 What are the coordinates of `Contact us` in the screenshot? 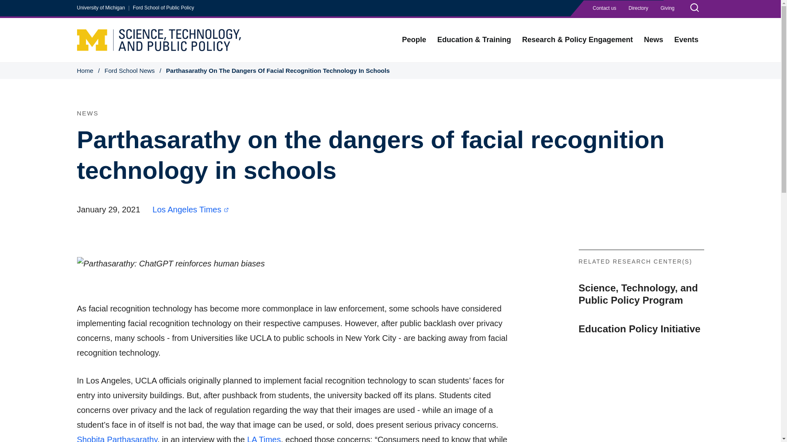 It's located at (604, 8).